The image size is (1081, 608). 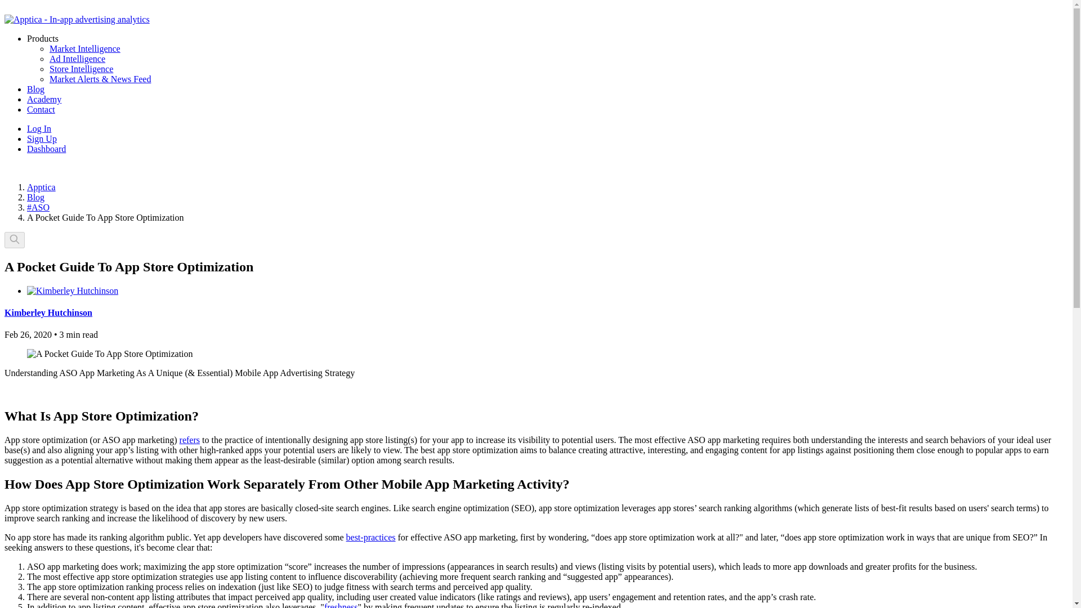 What do you see at coordinates (41, 109) in the screenshot?
I see `Contact` at bounding box center [41, 109].